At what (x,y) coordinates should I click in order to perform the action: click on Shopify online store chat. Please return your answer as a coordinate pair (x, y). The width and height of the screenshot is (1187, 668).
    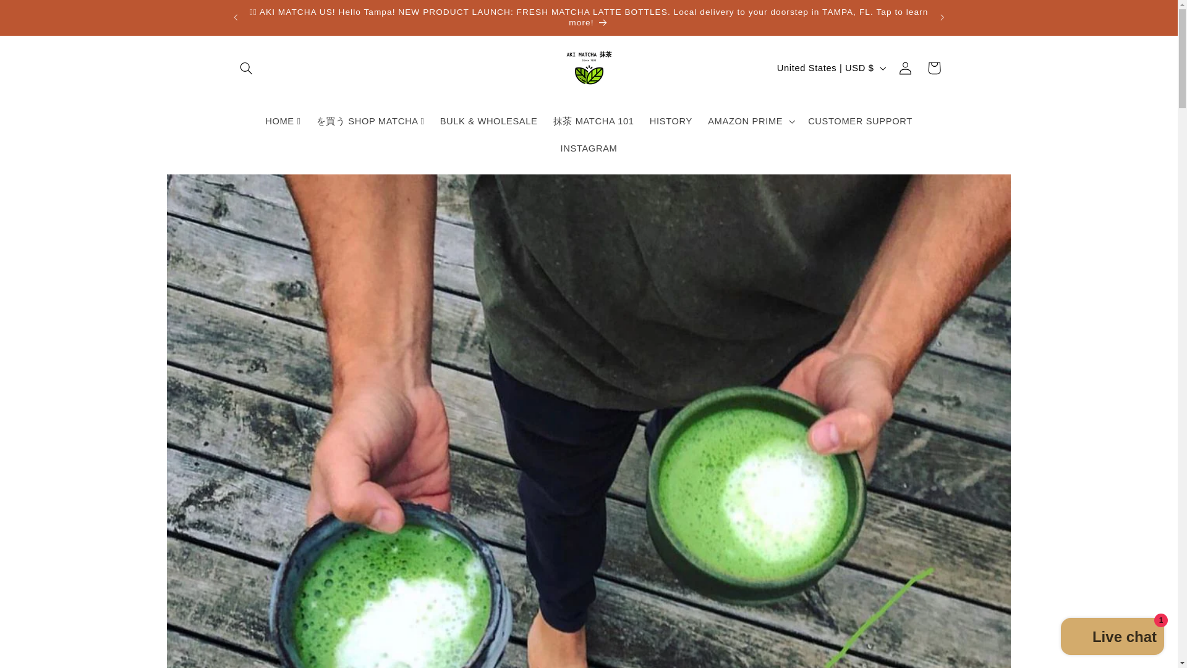
    Looking at the image, I should click on (1113, 638).